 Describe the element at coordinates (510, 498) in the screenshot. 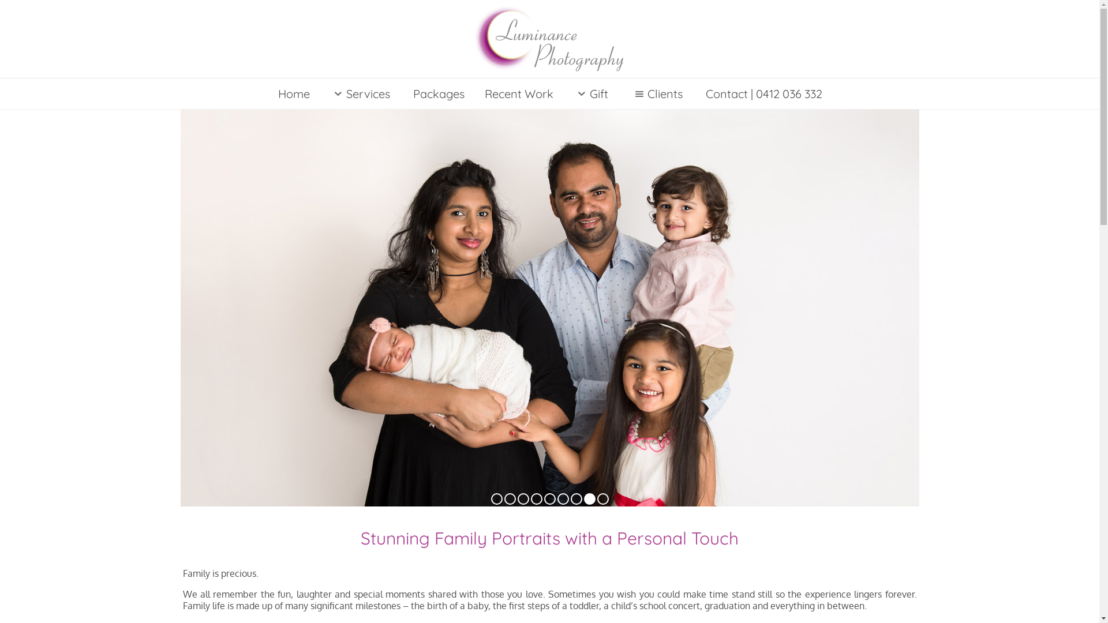

I see `0` at that location.